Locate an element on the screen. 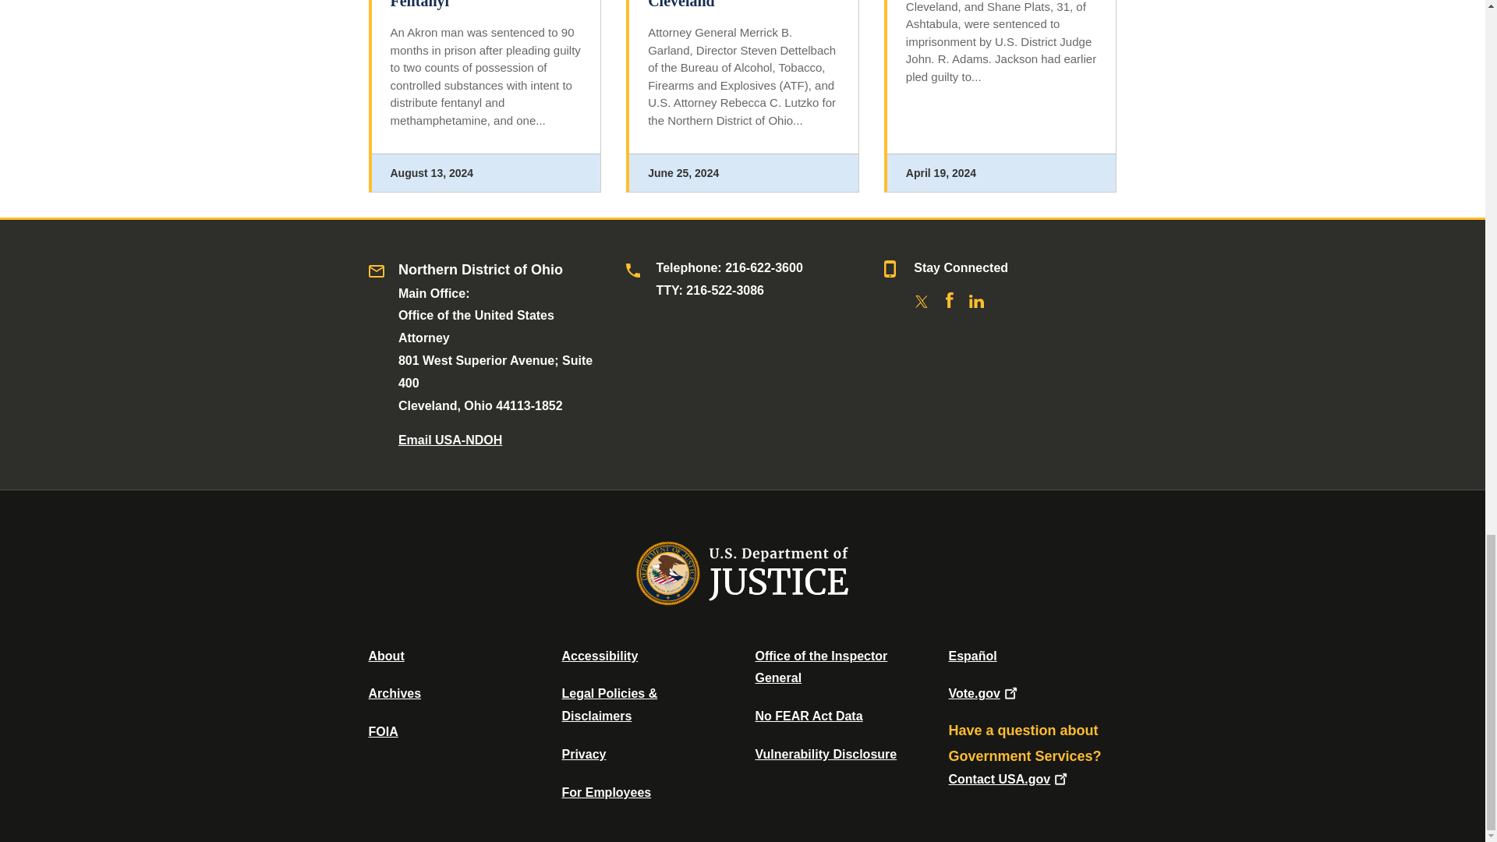 The height and width of the screenshot is (842, 1497). Legal Policies and Disclaimers is located at coordinates (609, 705).